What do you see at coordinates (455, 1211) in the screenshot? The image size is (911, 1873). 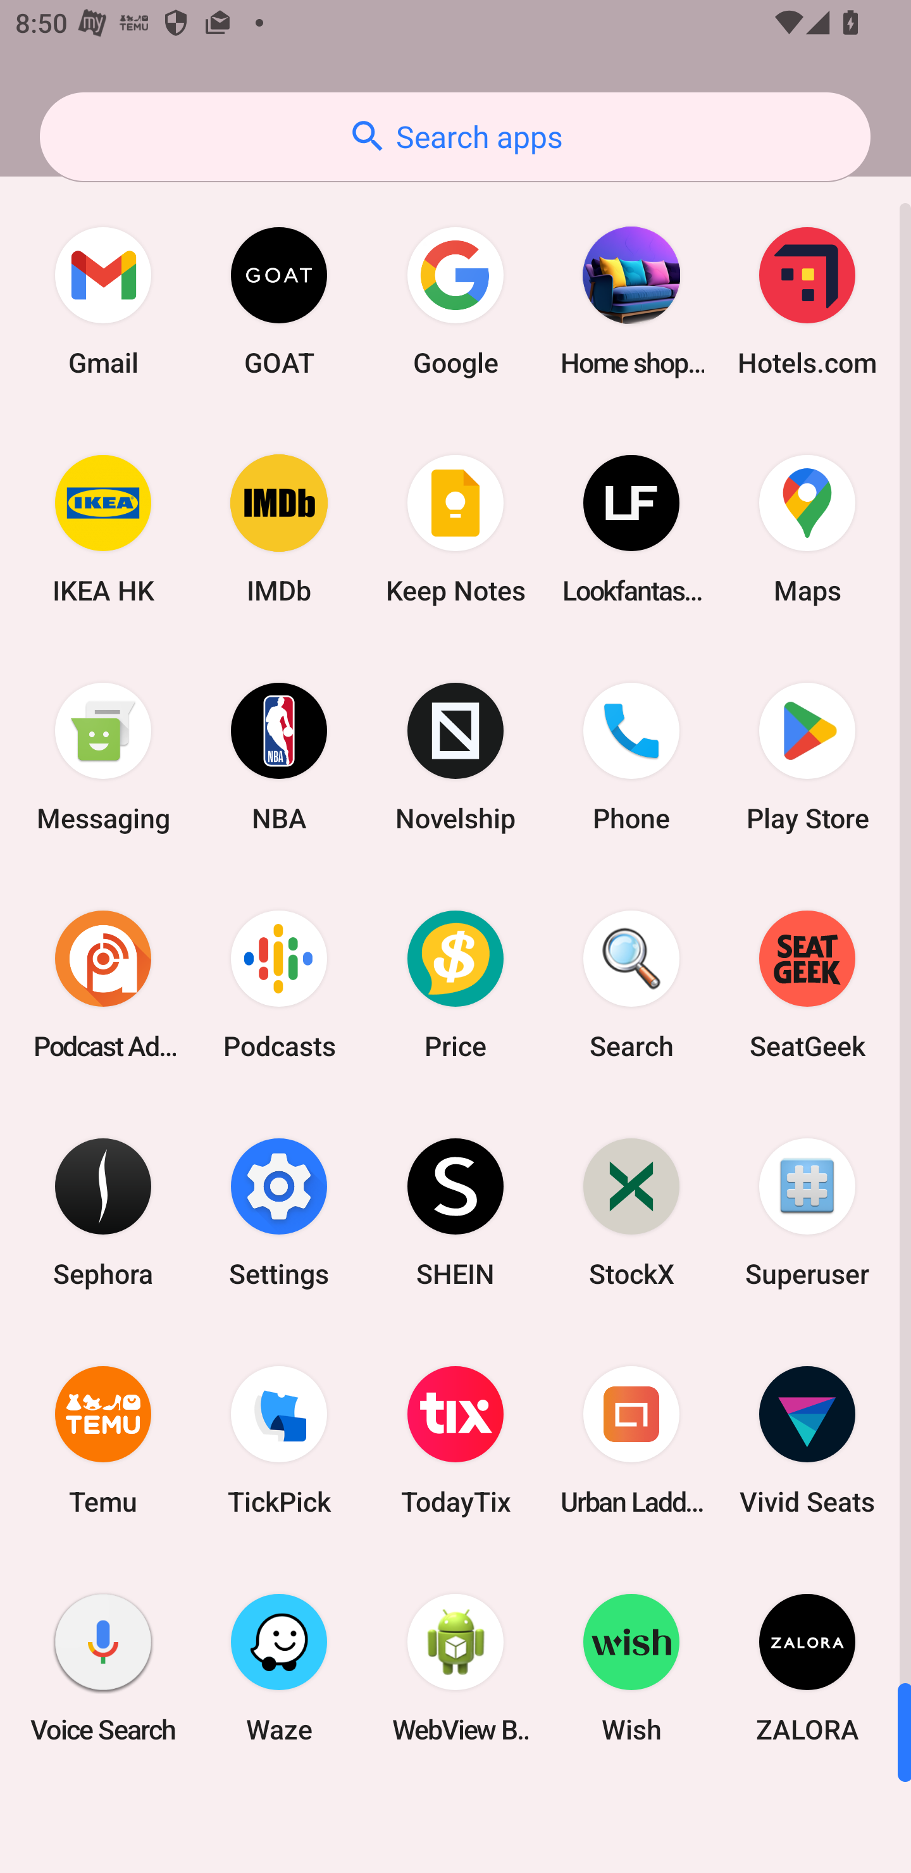 I see `SHEIN` at bounding box center [455, 1211].